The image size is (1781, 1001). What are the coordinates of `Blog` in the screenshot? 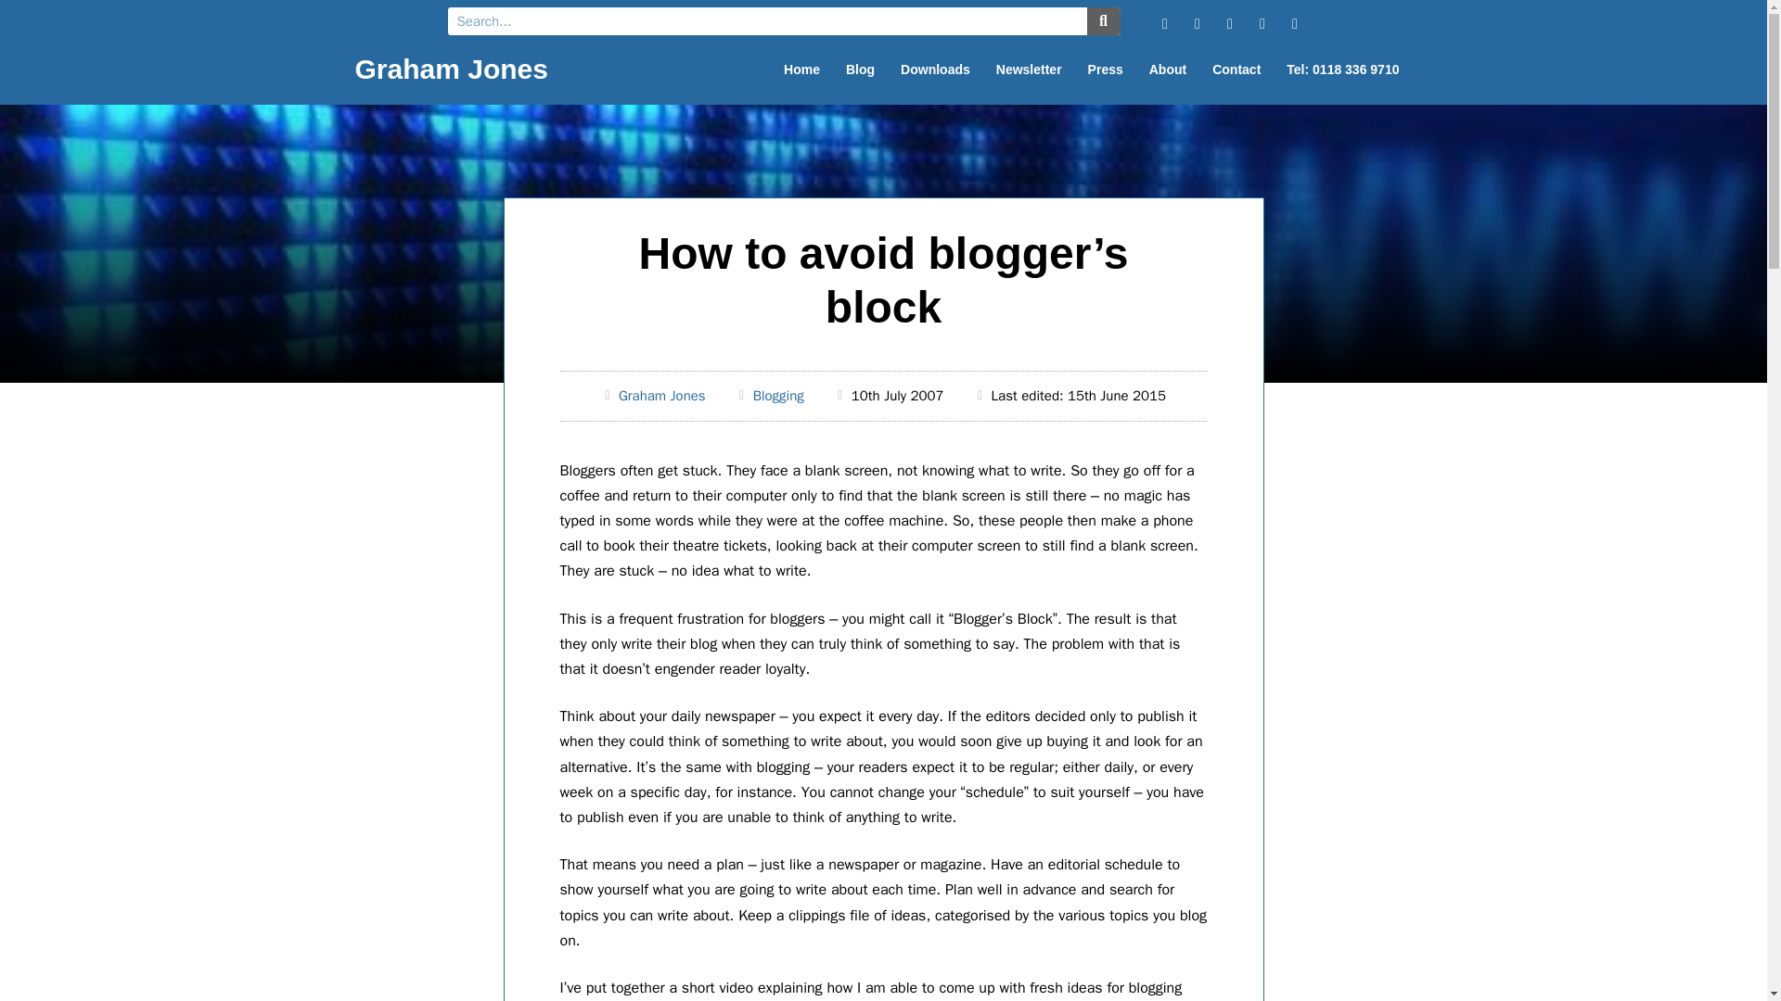 It's located at (860, 69).